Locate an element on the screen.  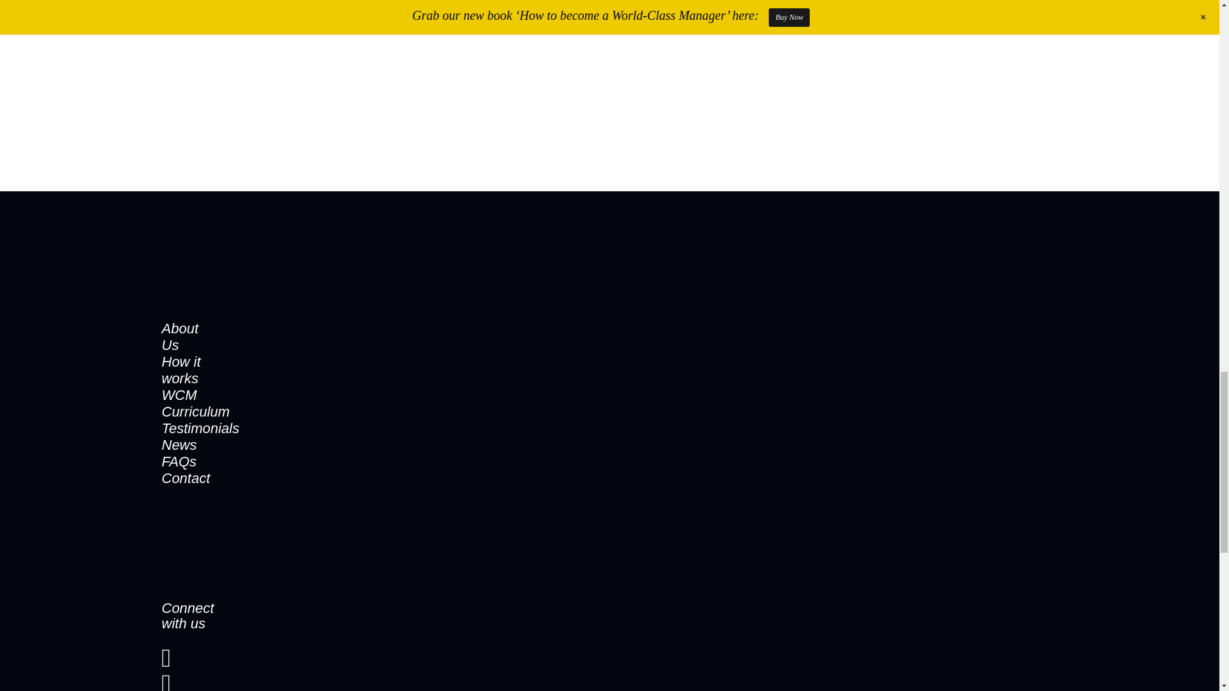
How it works is located at coordinates (181, 369).